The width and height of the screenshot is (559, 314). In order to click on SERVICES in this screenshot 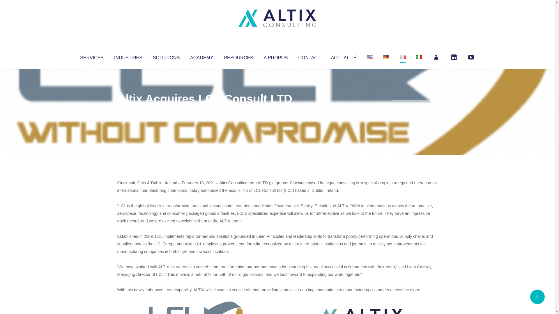, I will do `click(91, 56)`.